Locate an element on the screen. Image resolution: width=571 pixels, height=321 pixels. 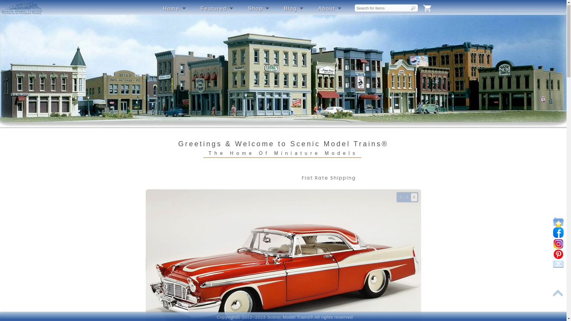
Blog is located at coordinates (294, 12).